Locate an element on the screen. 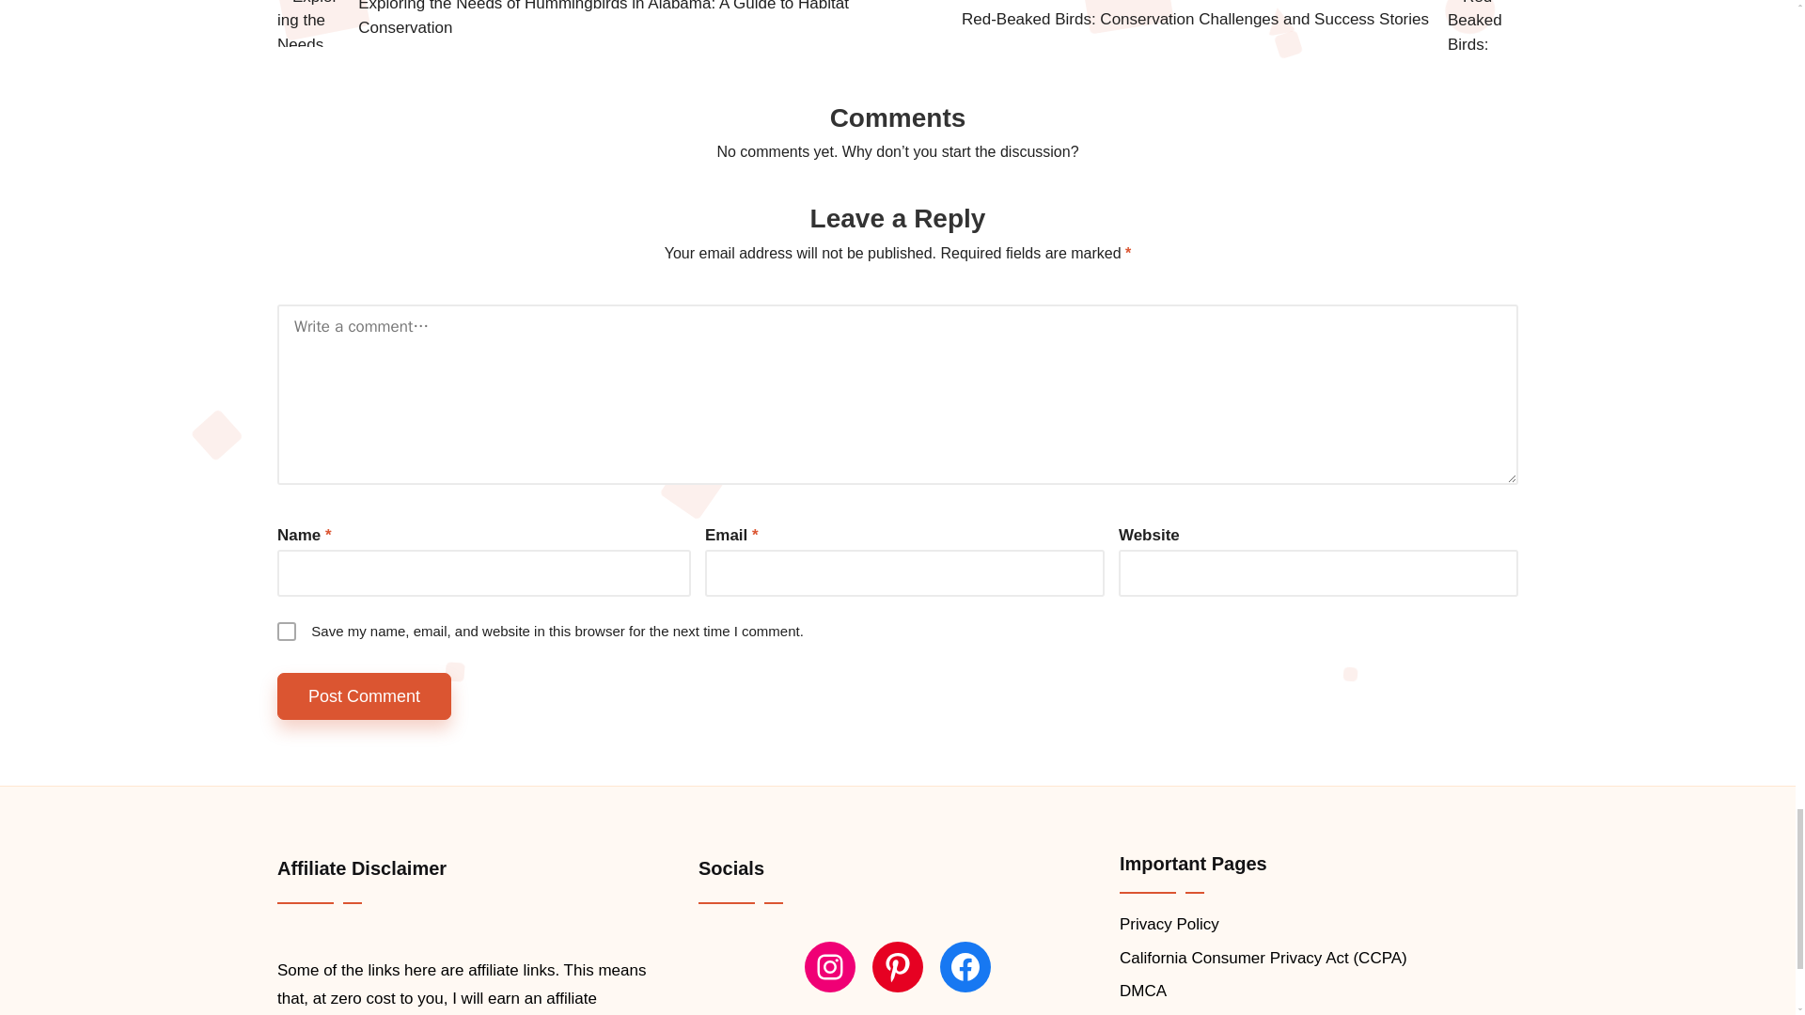 The width and height of the screenshot is (1805, 1015). Post Comment is located at coordinates (365, 696).